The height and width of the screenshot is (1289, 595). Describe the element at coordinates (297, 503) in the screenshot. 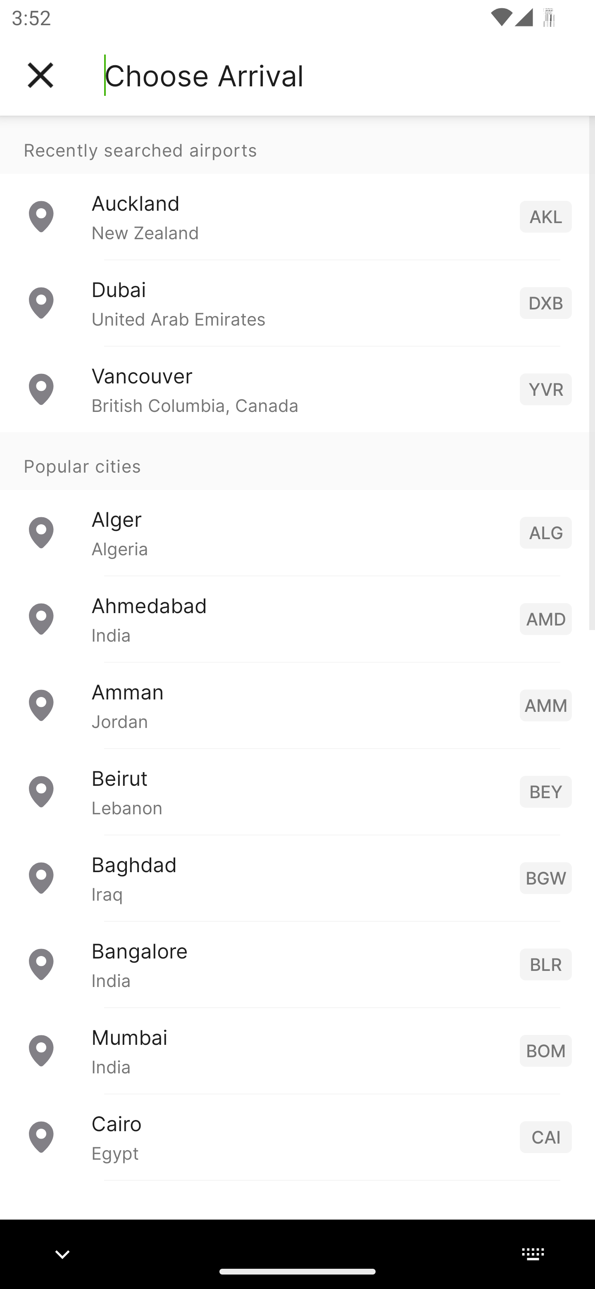

I see `Popular cities Alger Algeria ALG` at that location.